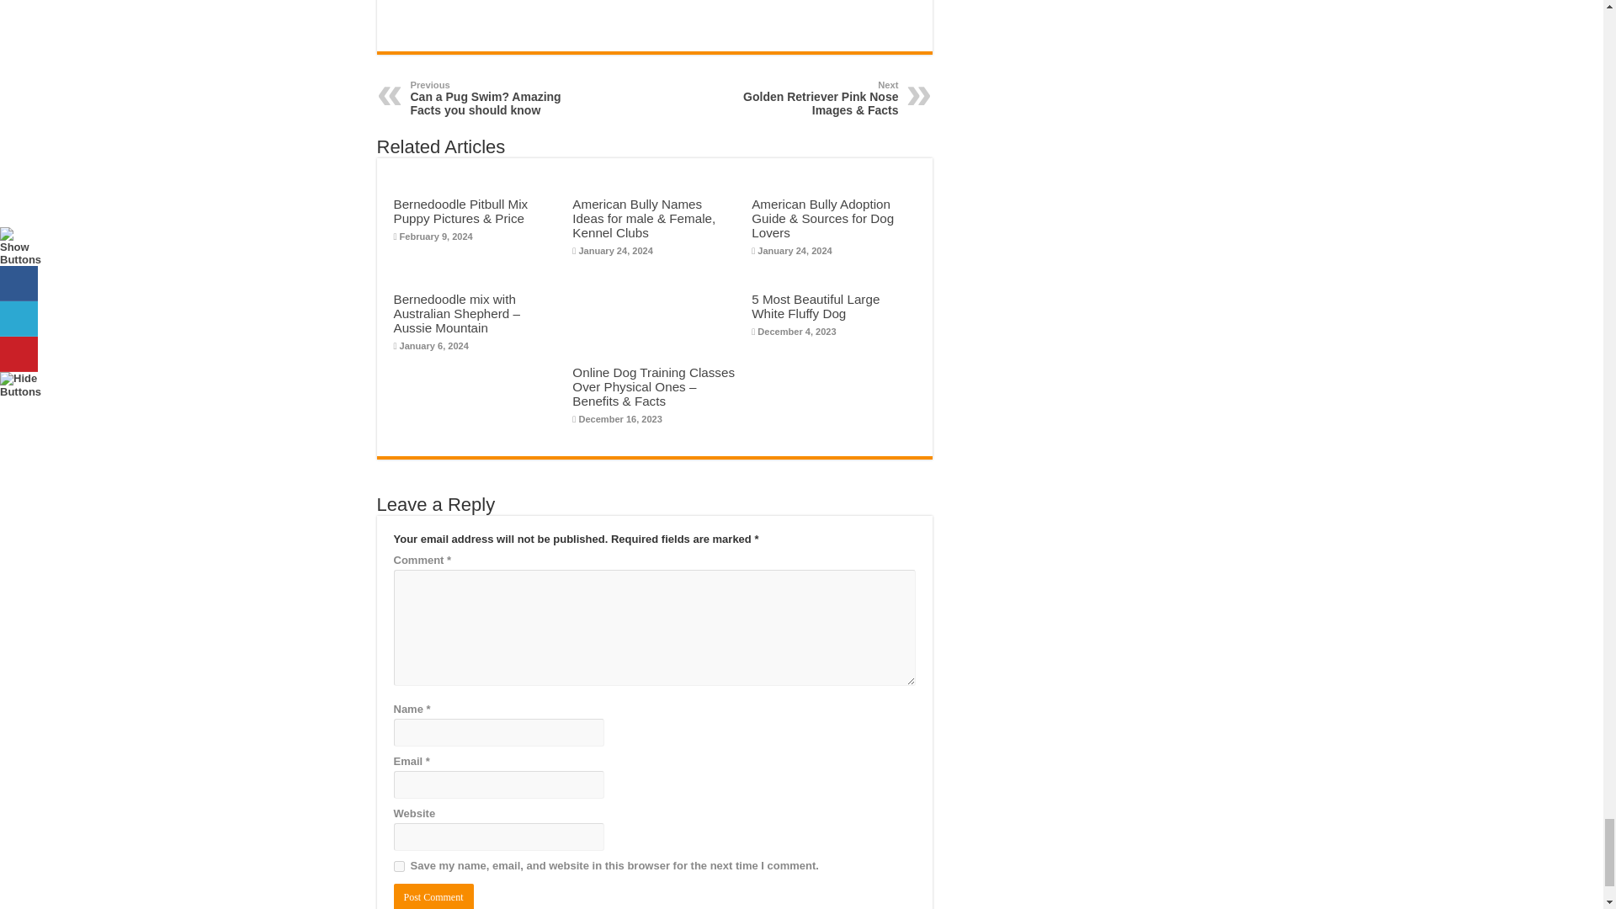 This screenshot has width=1616, height=909. What do you see at coordinates (399, 865) in the screenshot?
I see `yes` at bounding box center [399, 865].